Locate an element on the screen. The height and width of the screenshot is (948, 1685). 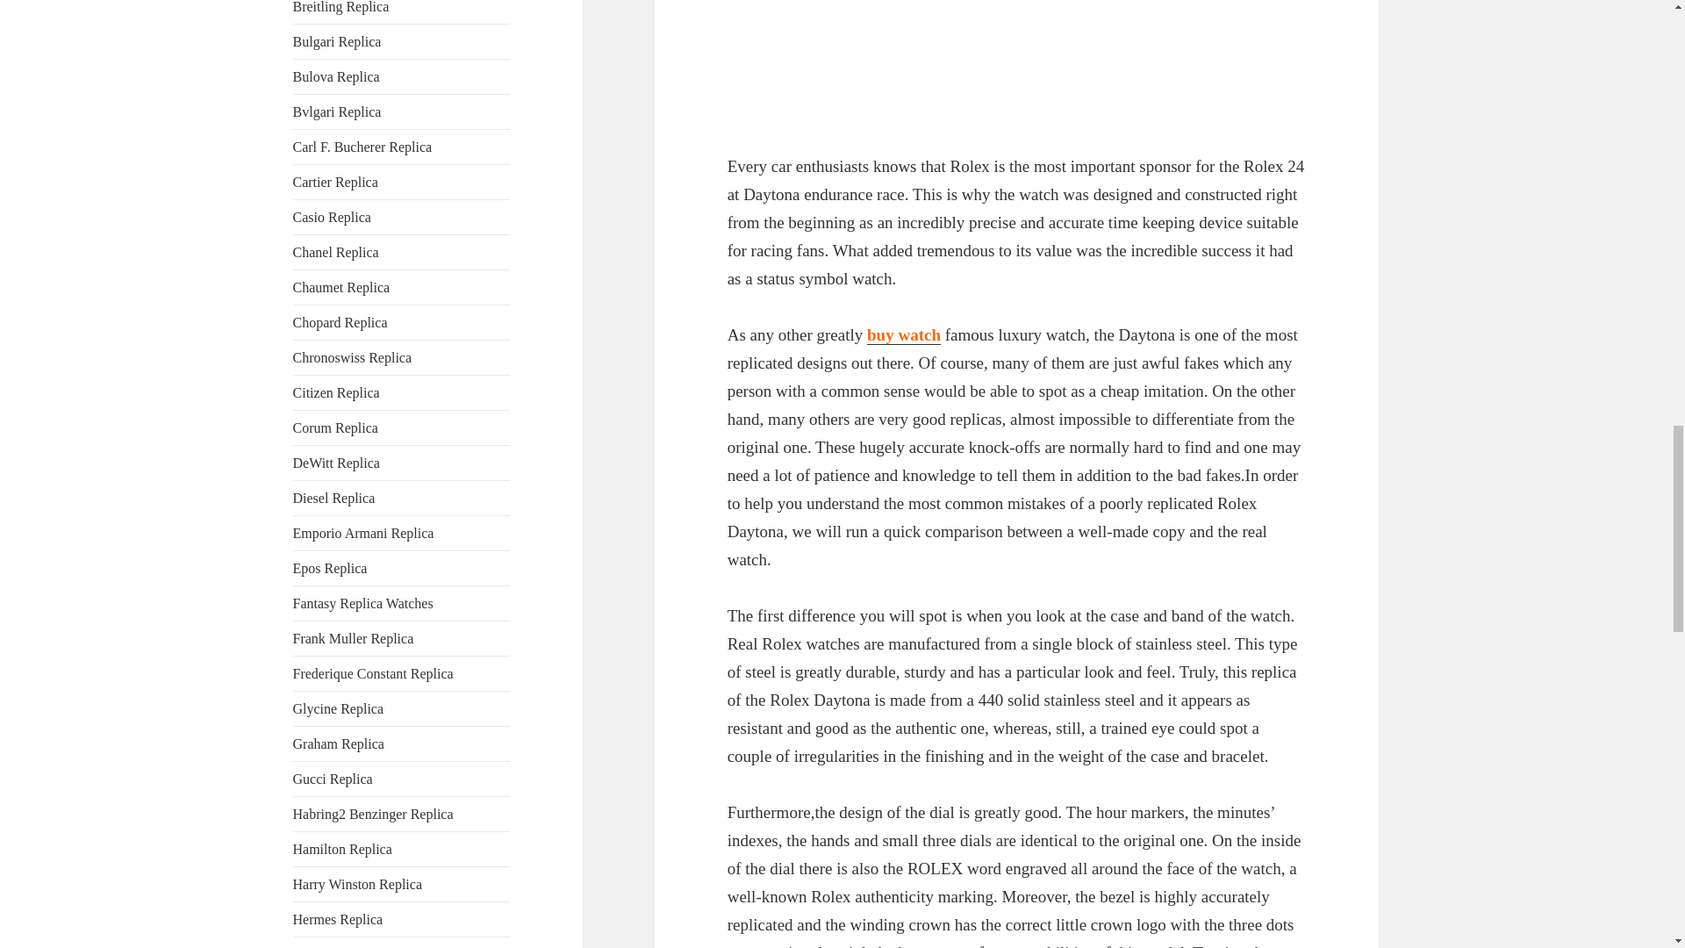
Bulova Replica is located at coordinates (337, 76).